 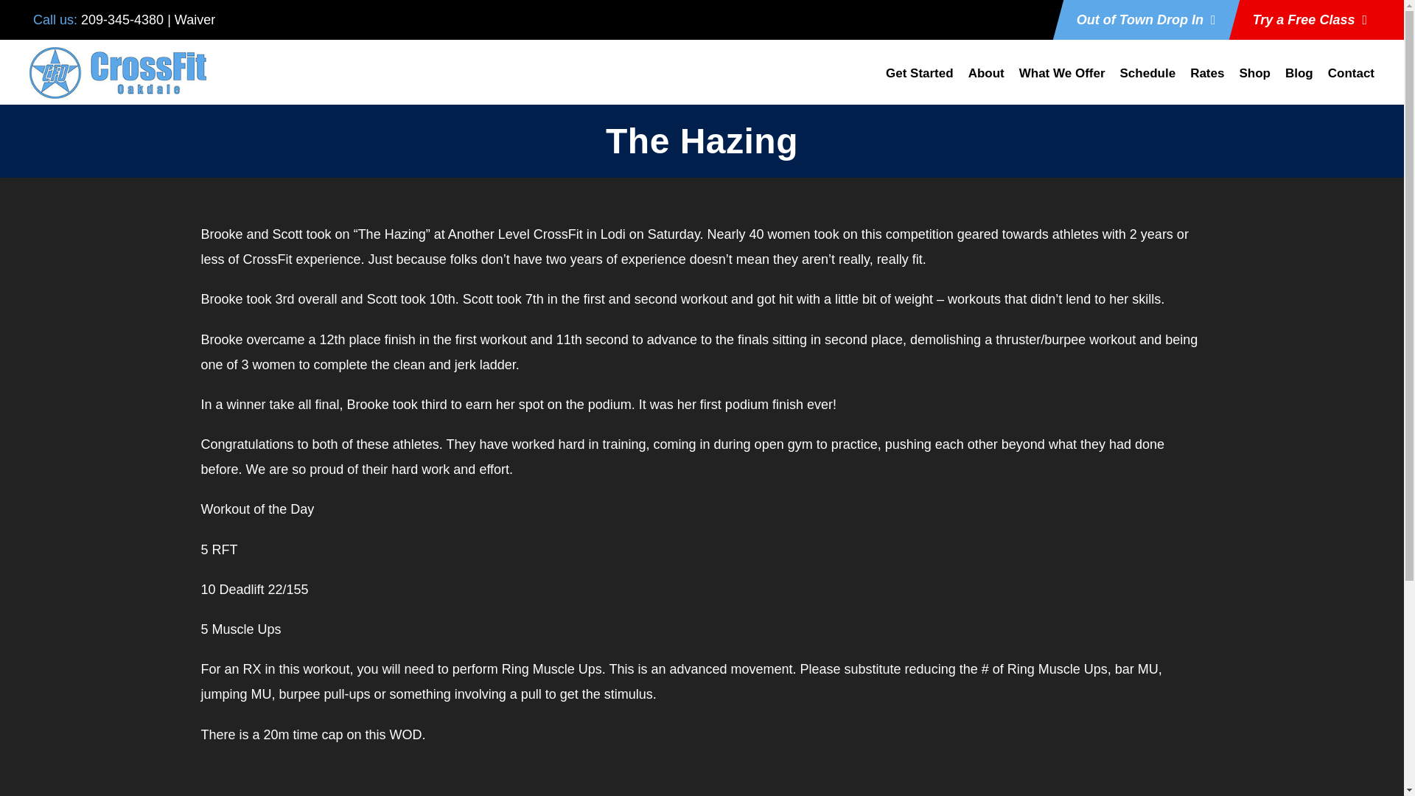 I want to click on Rates, so click(x=1206, y=82).